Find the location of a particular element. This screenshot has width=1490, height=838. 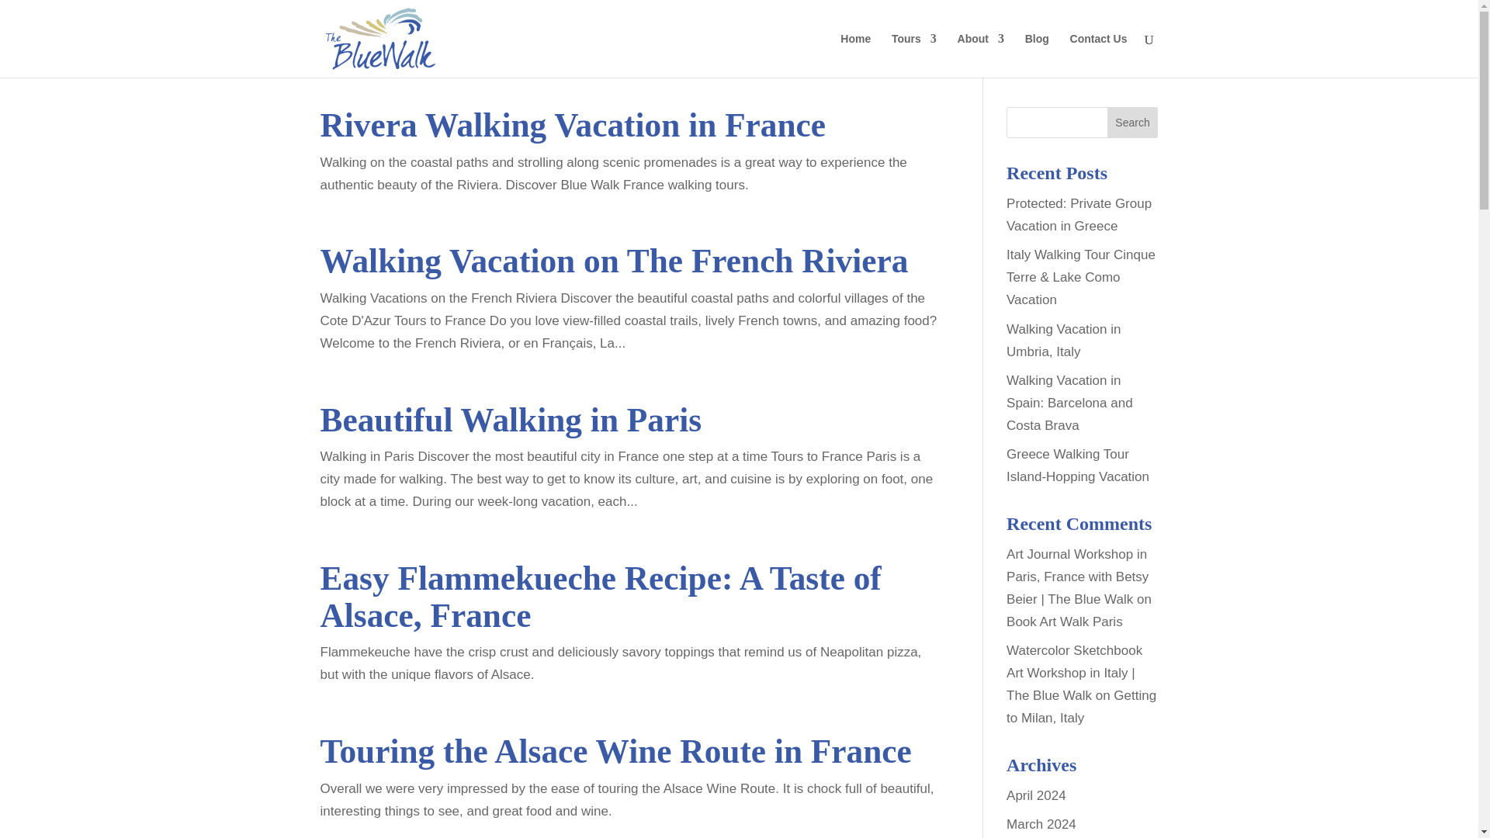

Beautiful Walking in Paris is located at coordinates (511, 419).